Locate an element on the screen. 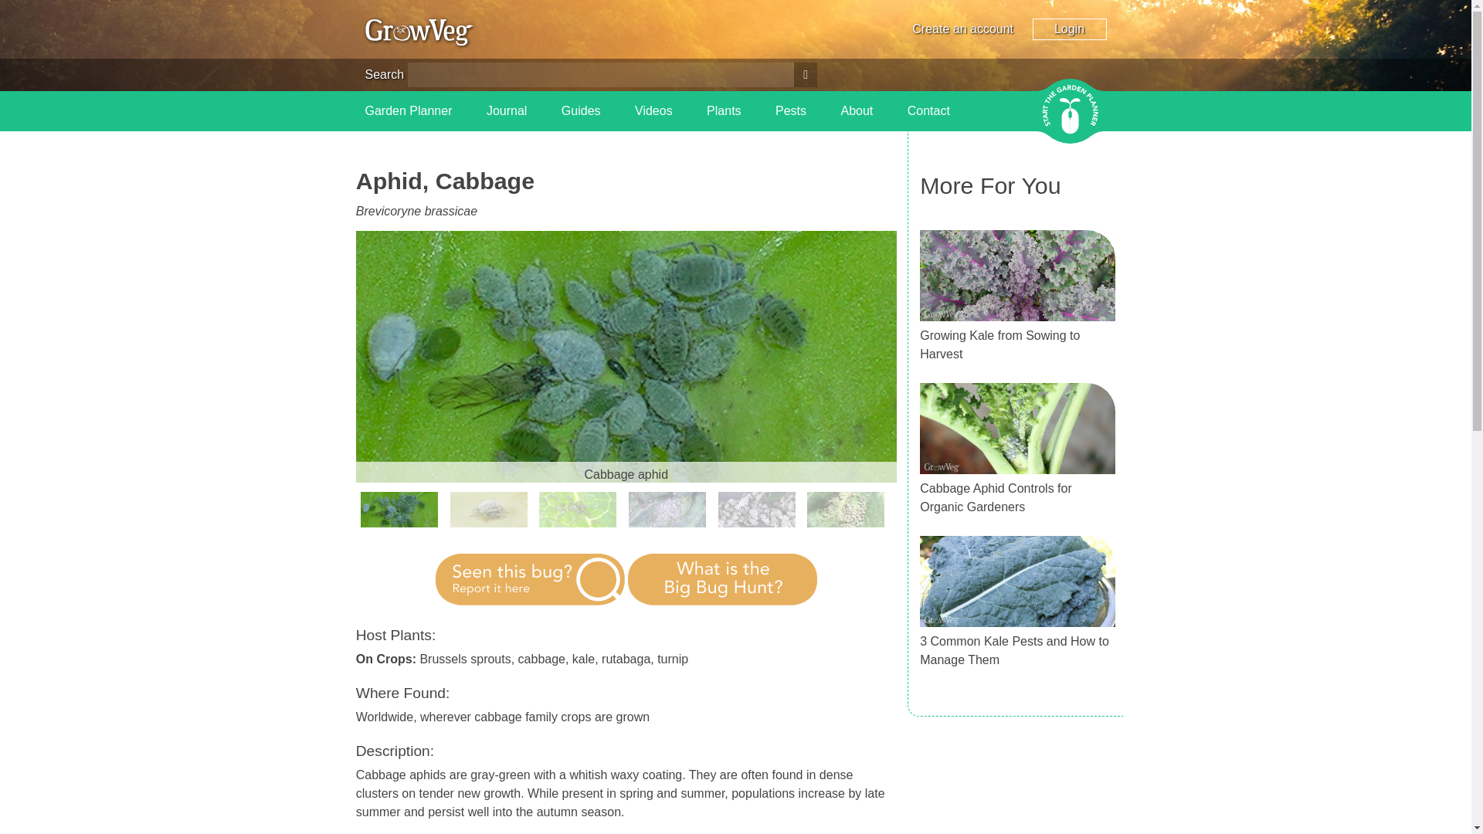 The width and height of the screenshot is (1483, 834). 3 Common Kale Pests and How to Manage Them is located at coordinates (1014, 650).